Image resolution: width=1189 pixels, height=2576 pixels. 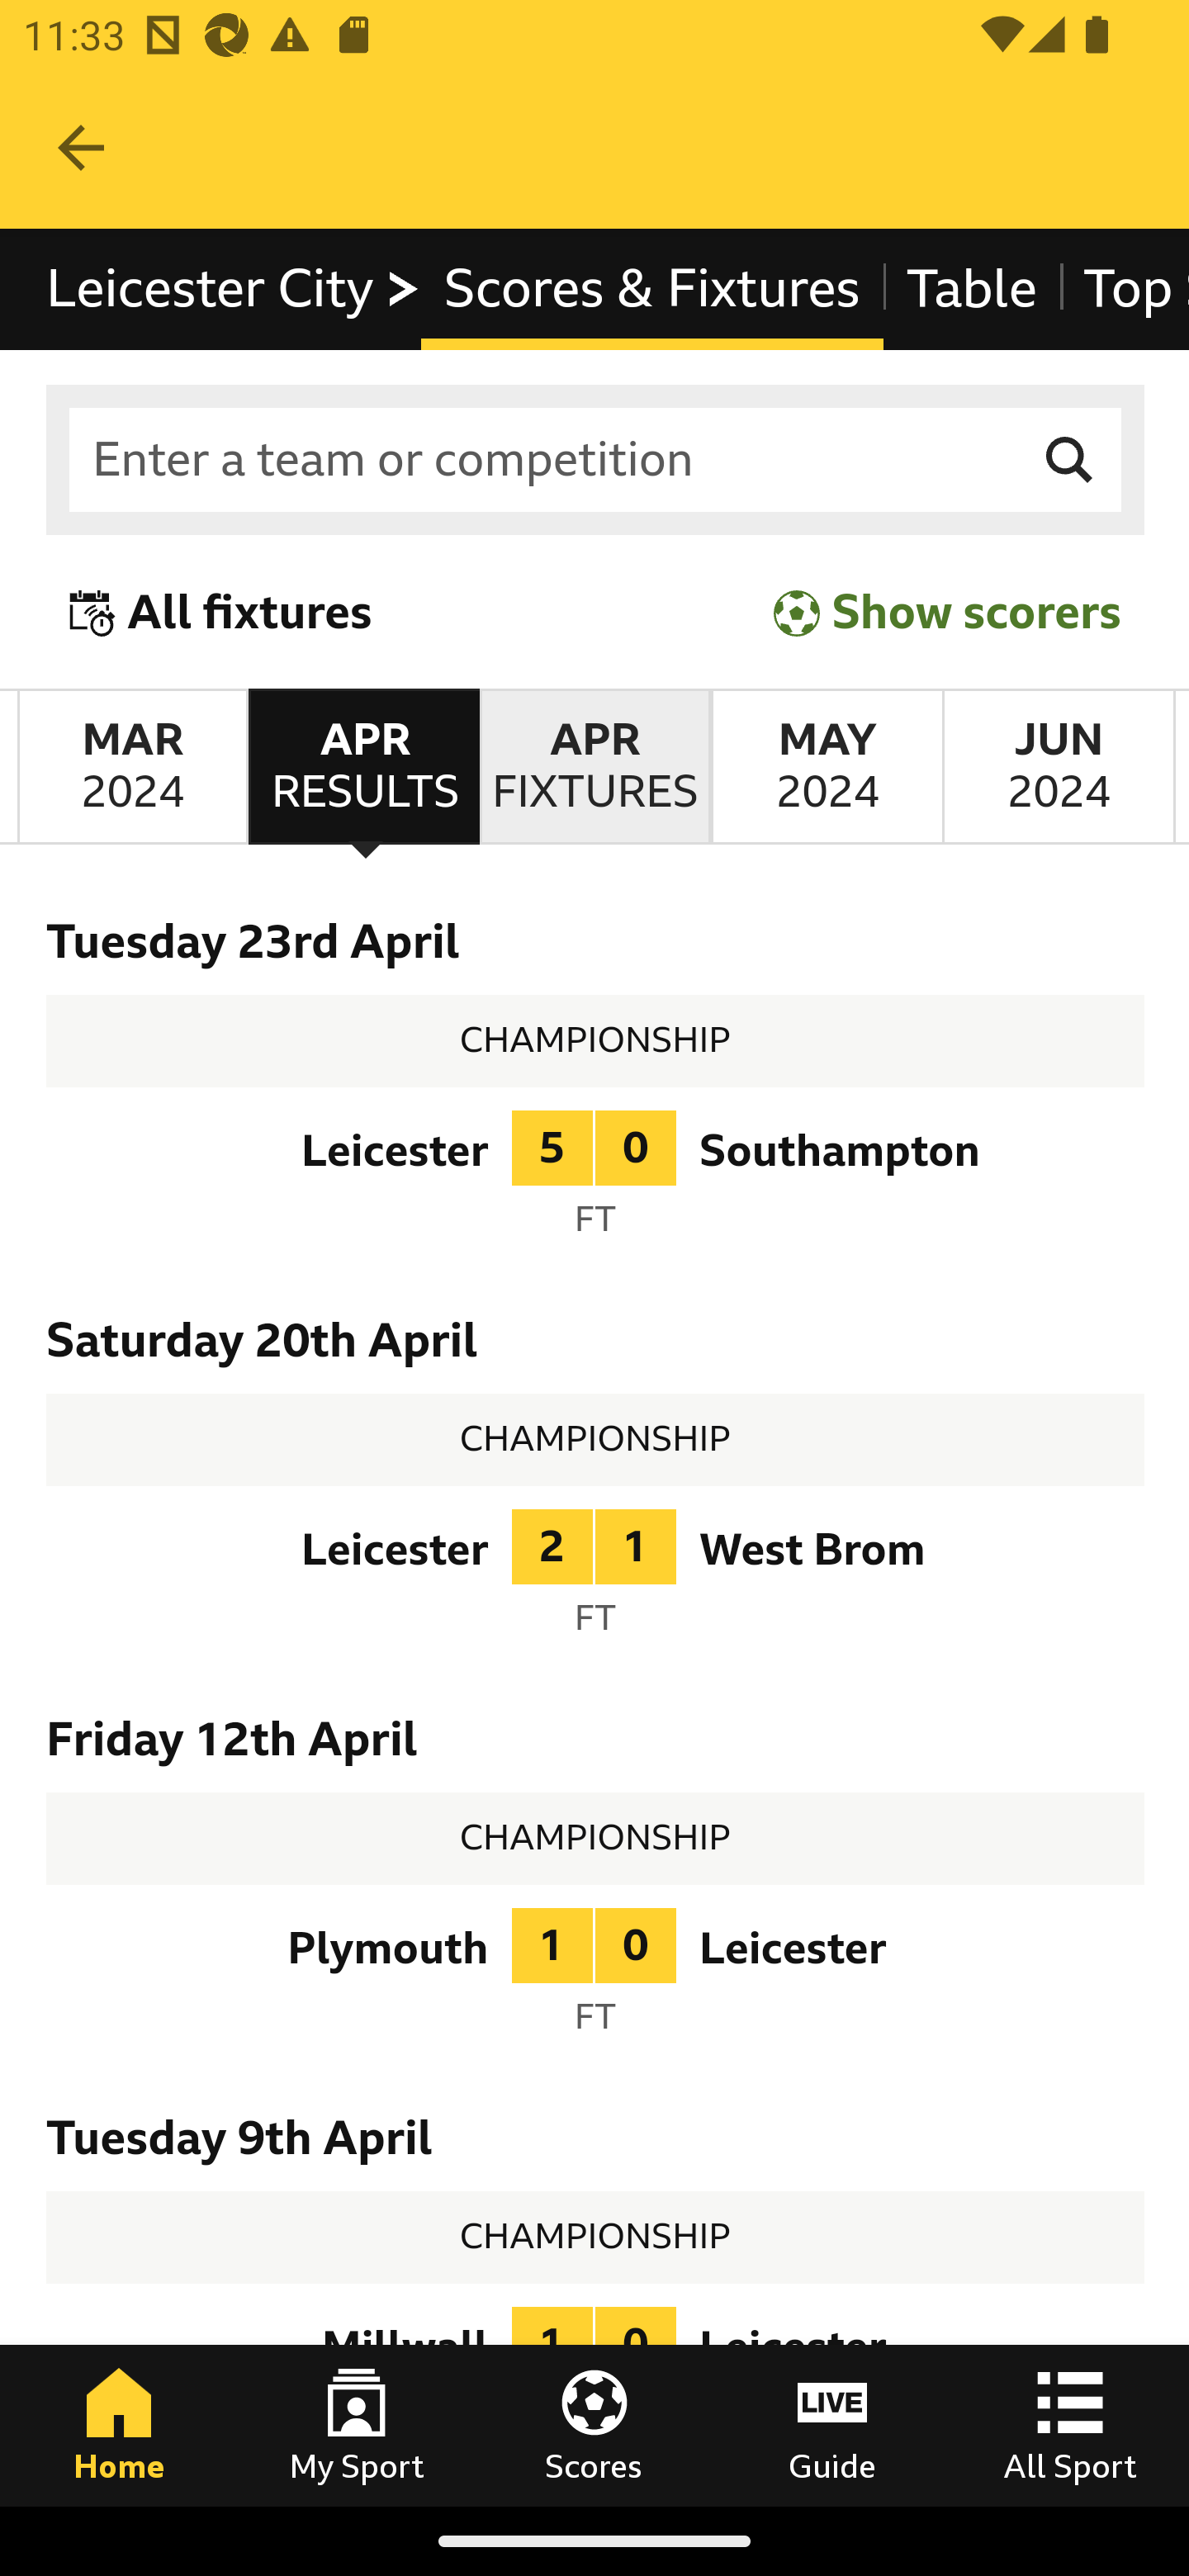 I want to click on All fixtures, so click(x=221, y=613).